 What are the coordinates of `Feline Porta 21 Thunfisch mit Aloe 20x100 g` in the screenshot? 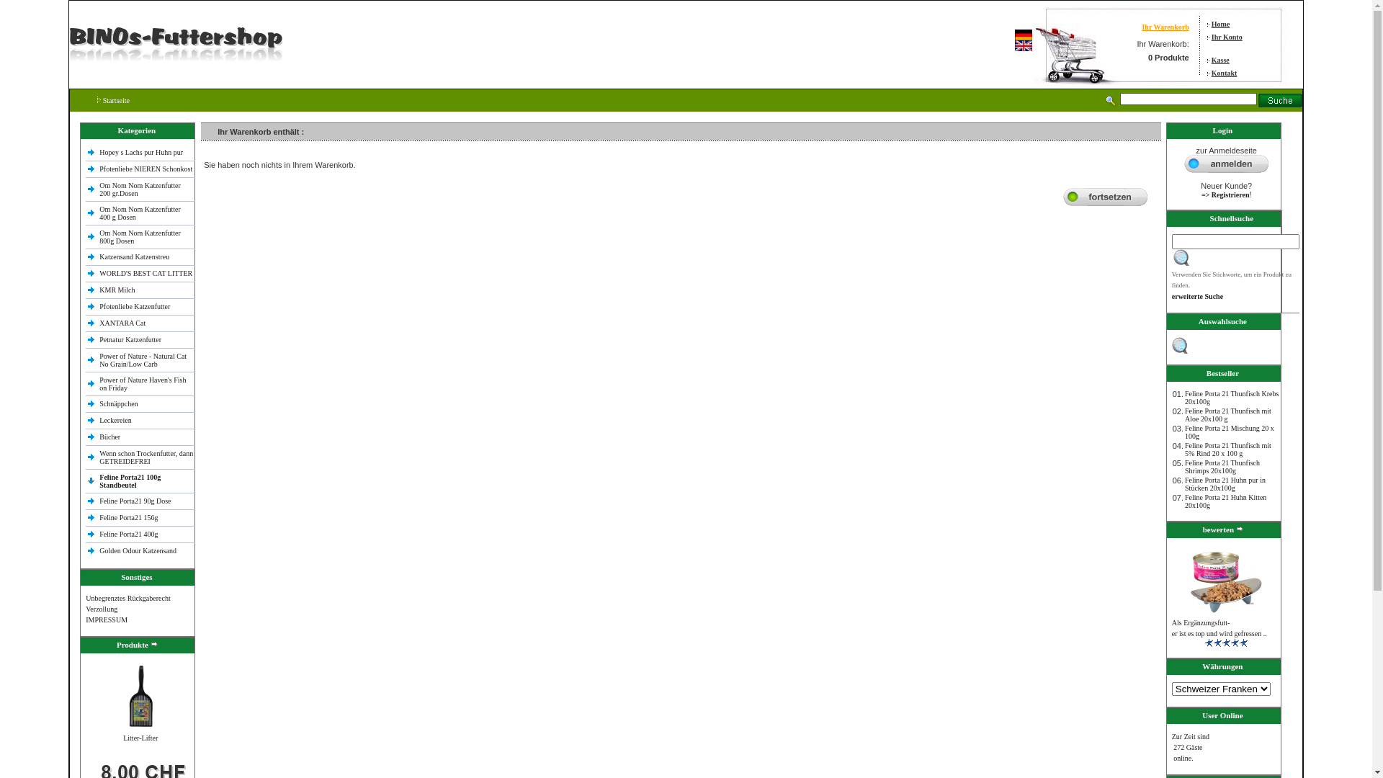 It's located at (1228, 414).